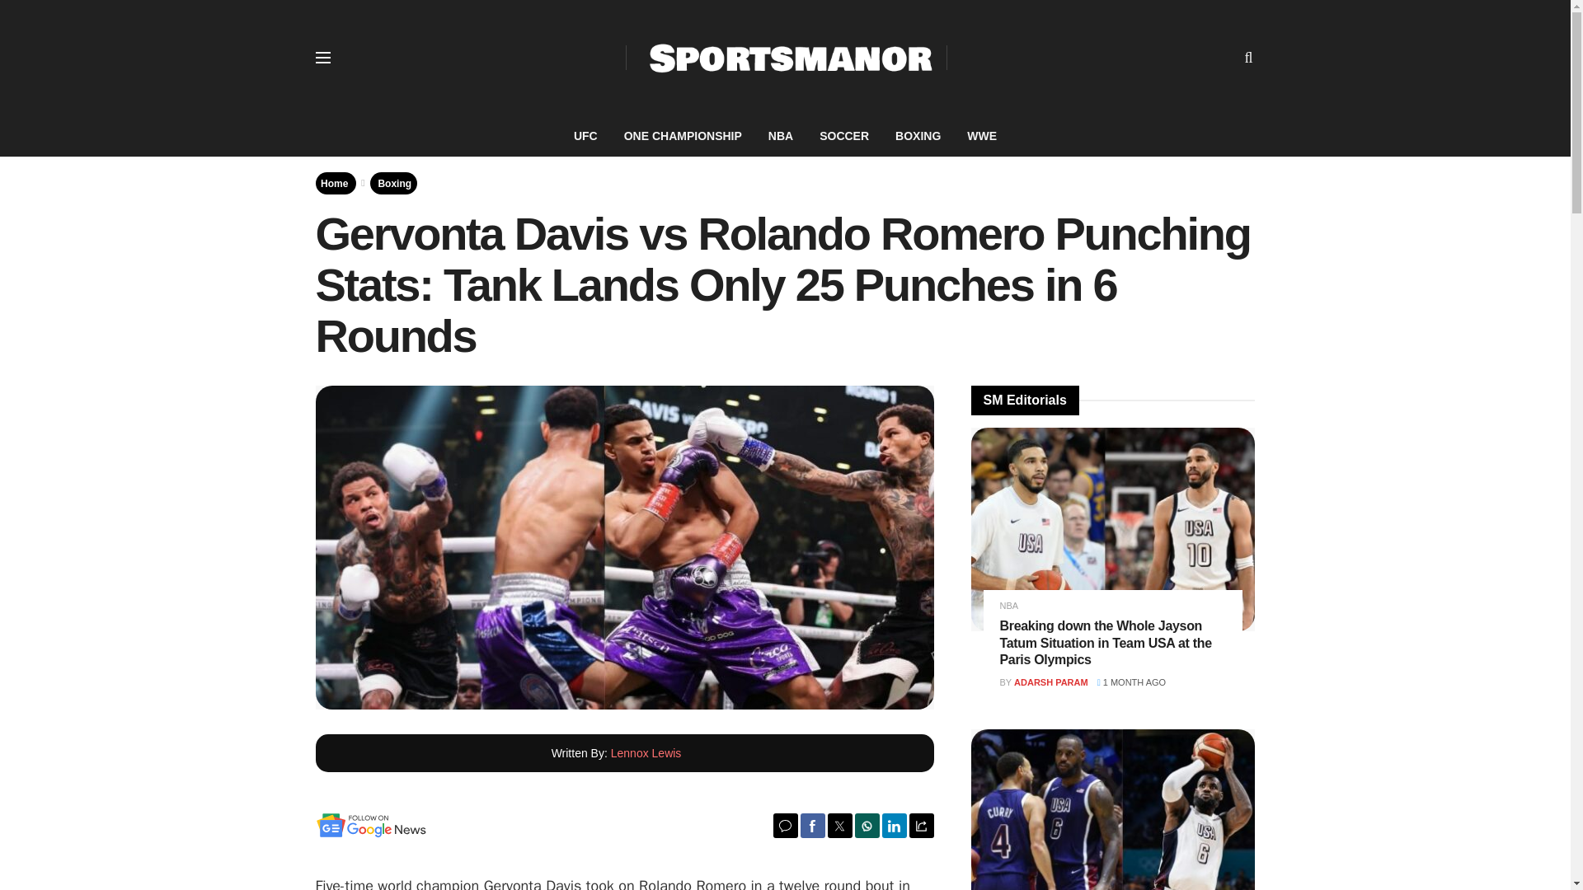  I want to click on UFC, so click(585, 136).